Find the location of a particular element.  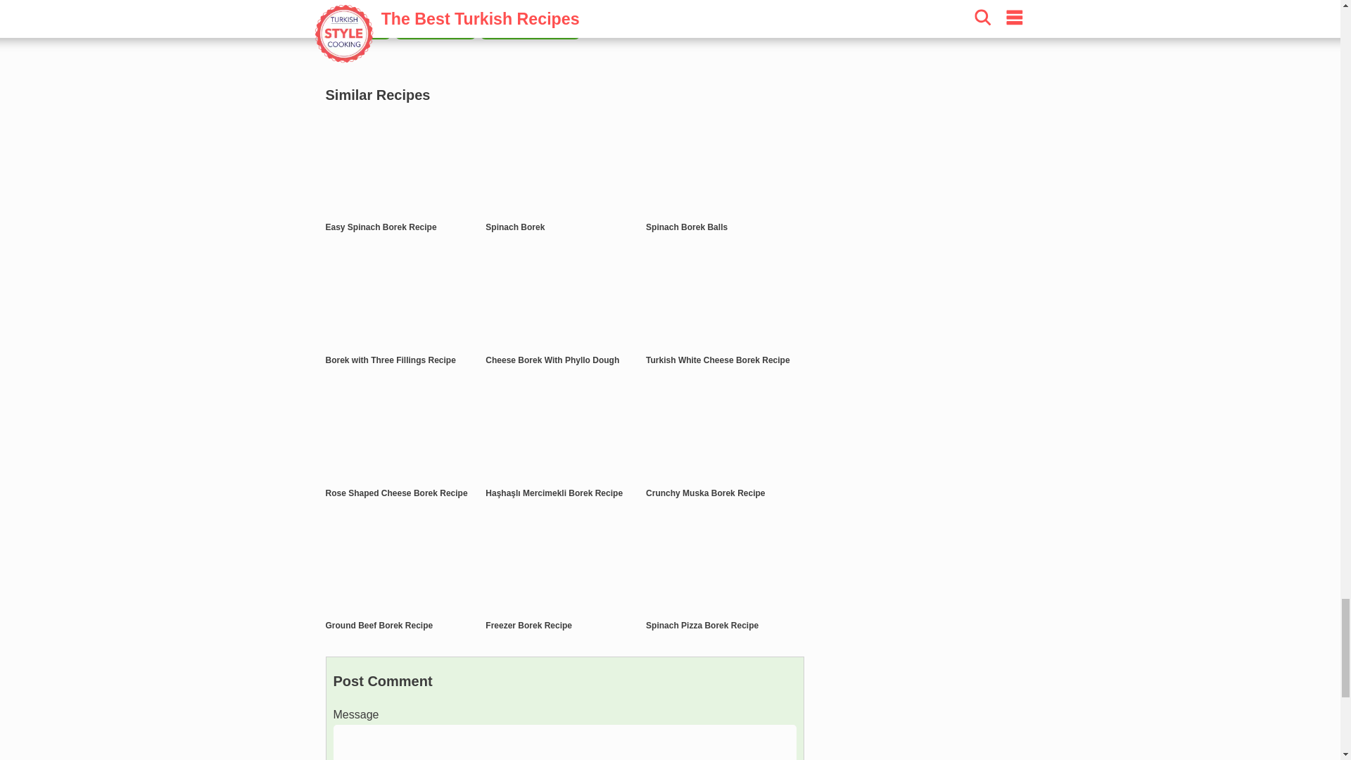

turkish borek recipe is located at coordinates (530, 30).